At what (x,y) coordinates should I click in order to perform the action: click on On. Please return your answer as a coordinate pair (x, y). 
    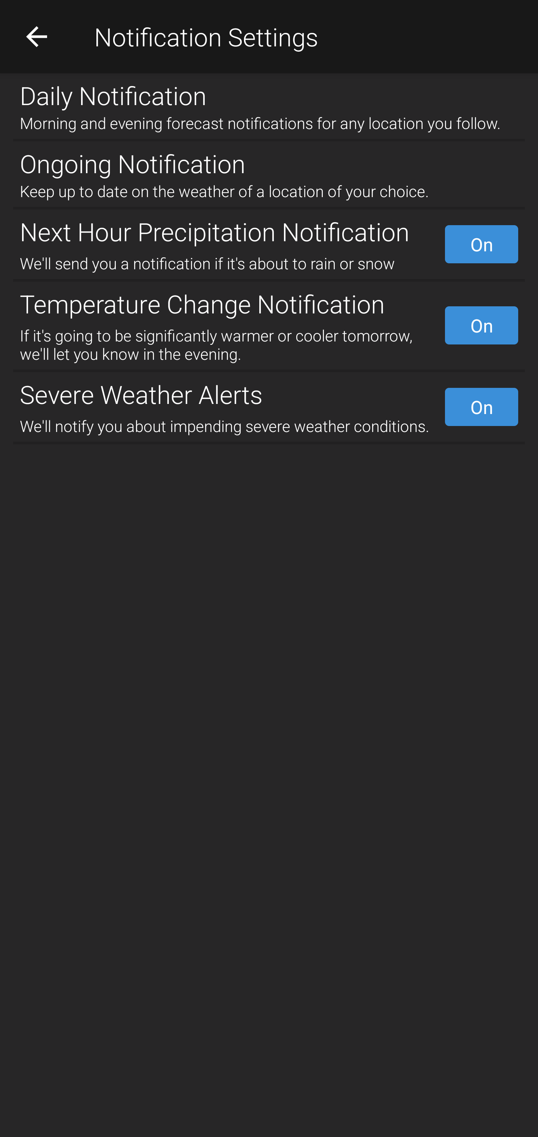
    Looking at the image, I should click on (481, 244).